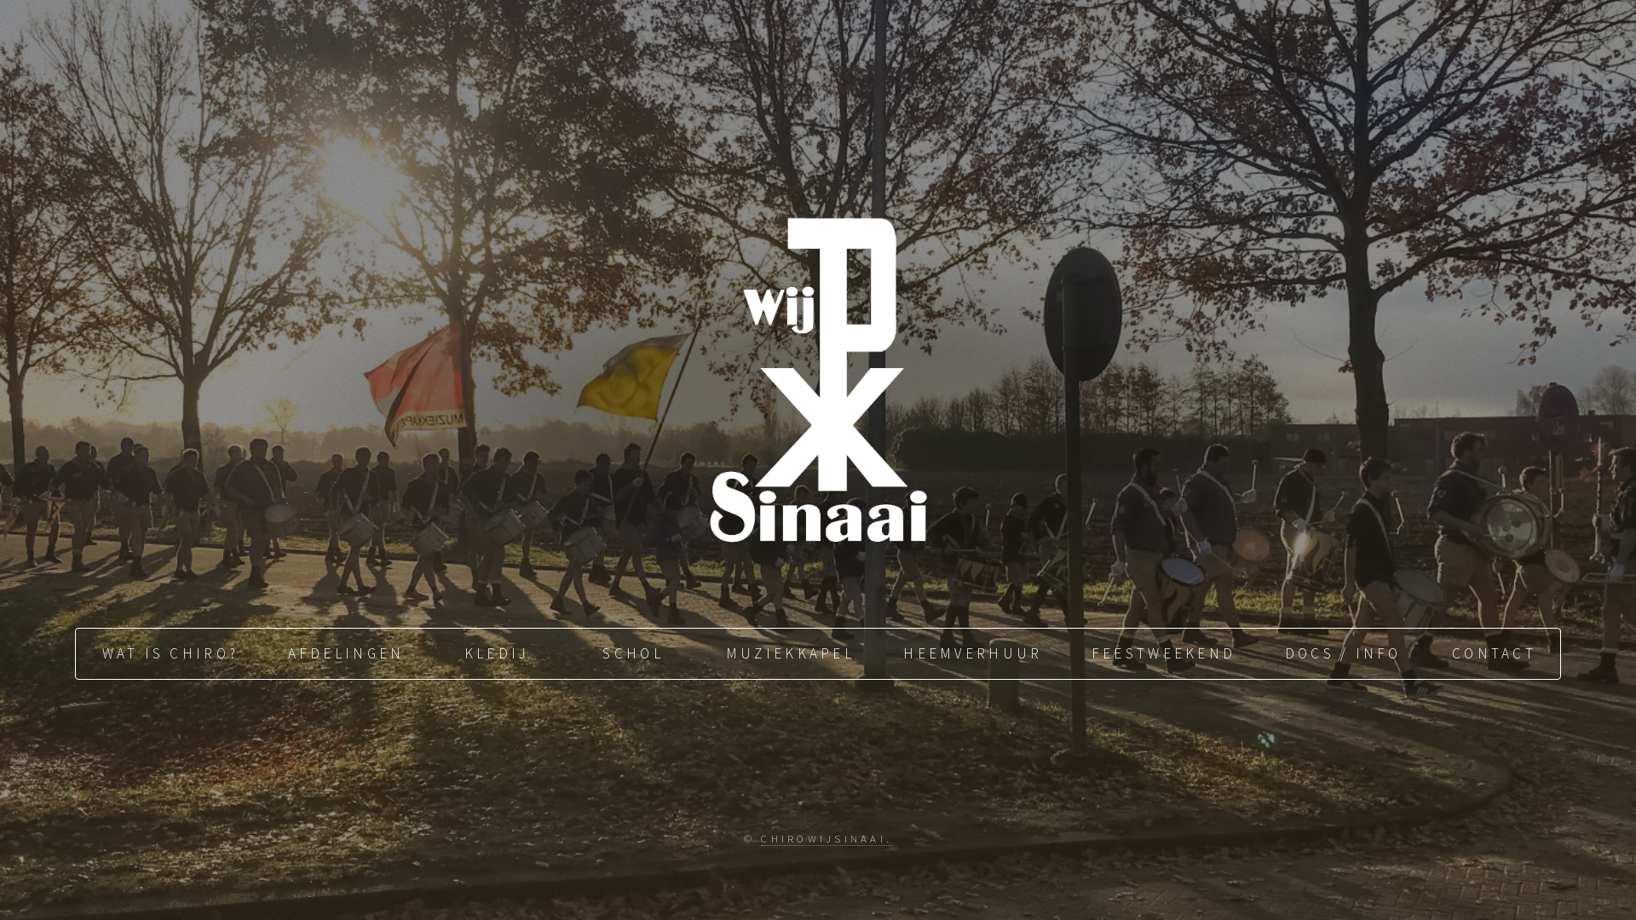 The image size is (1636, 920). What do you see at coordinates (344, 654) in the screenshot?
I see `AFDELINGEN` at bounding box center [344, 654].